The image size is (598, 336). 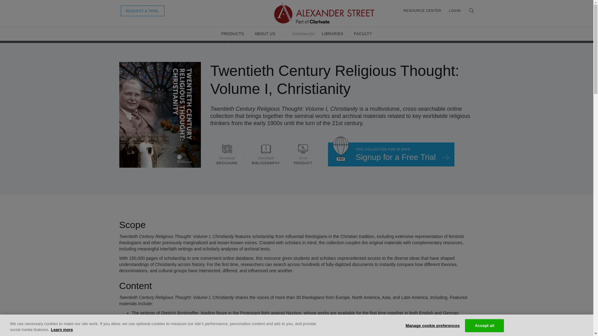 I want to click on FACULTY, so click(x=333, y=34).